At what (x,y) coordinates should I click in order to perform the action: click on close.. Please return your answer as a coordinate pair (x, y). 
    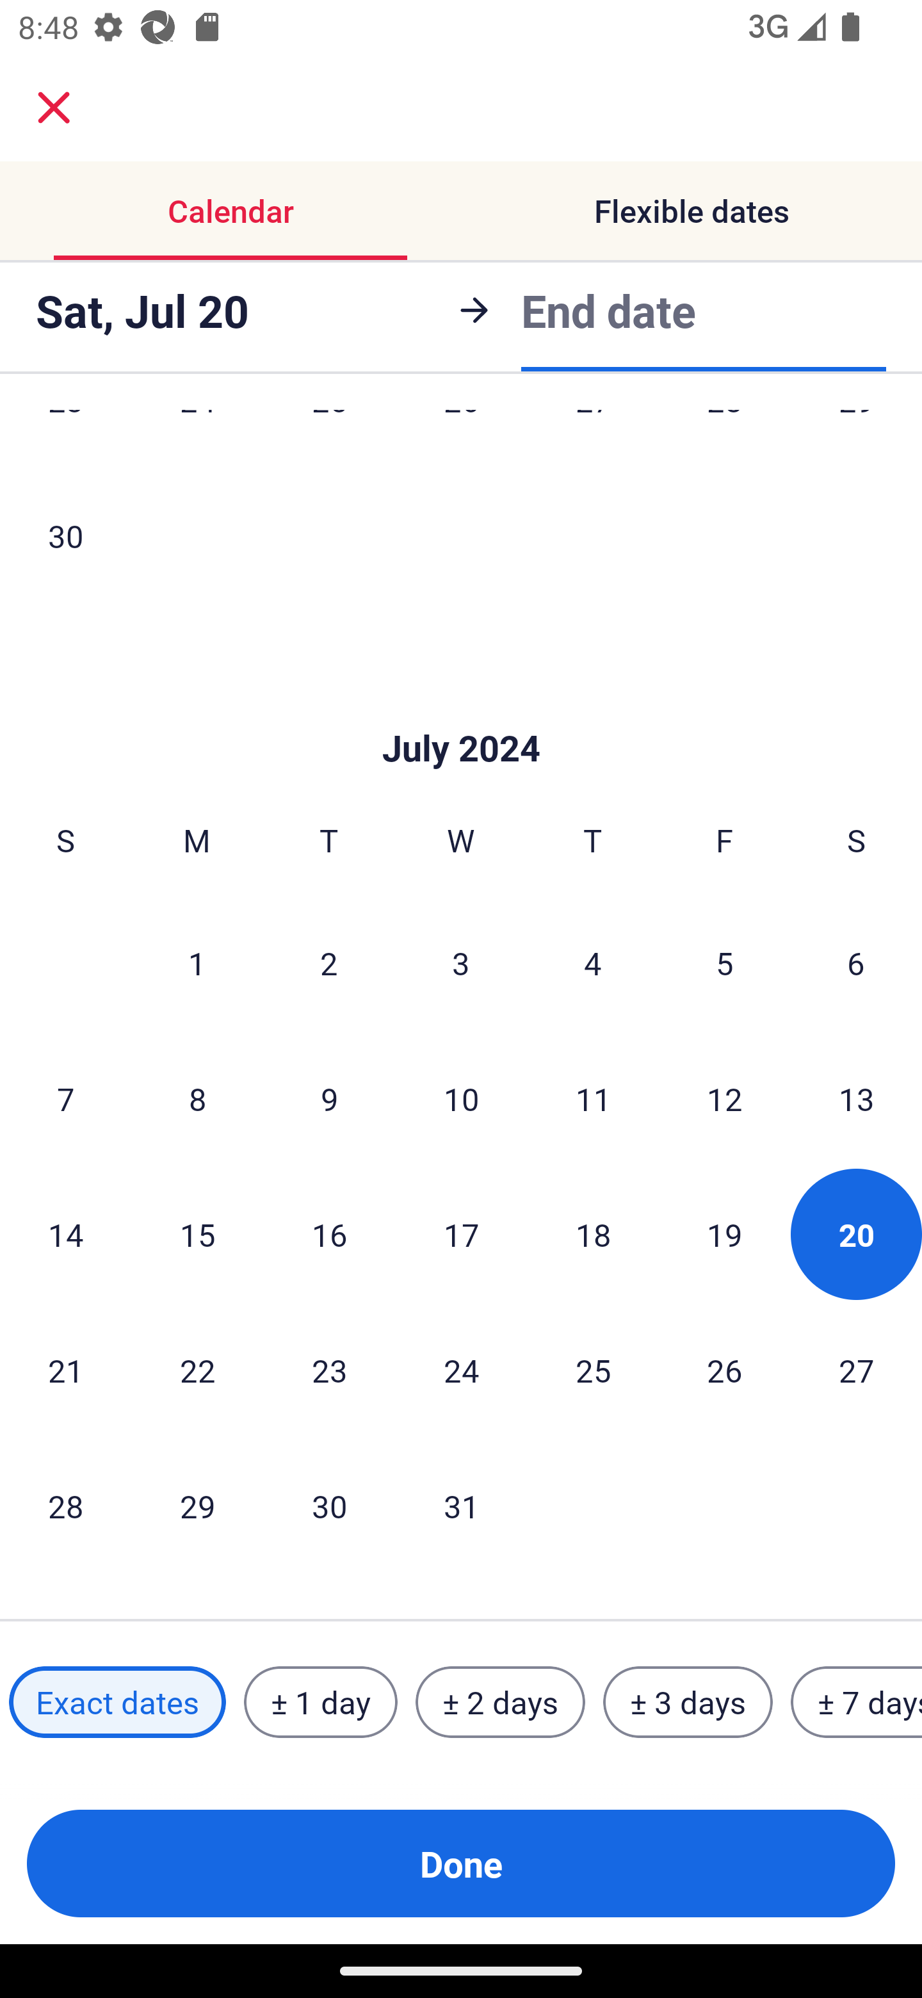
    Looking at the image, I should click on (54, 108).